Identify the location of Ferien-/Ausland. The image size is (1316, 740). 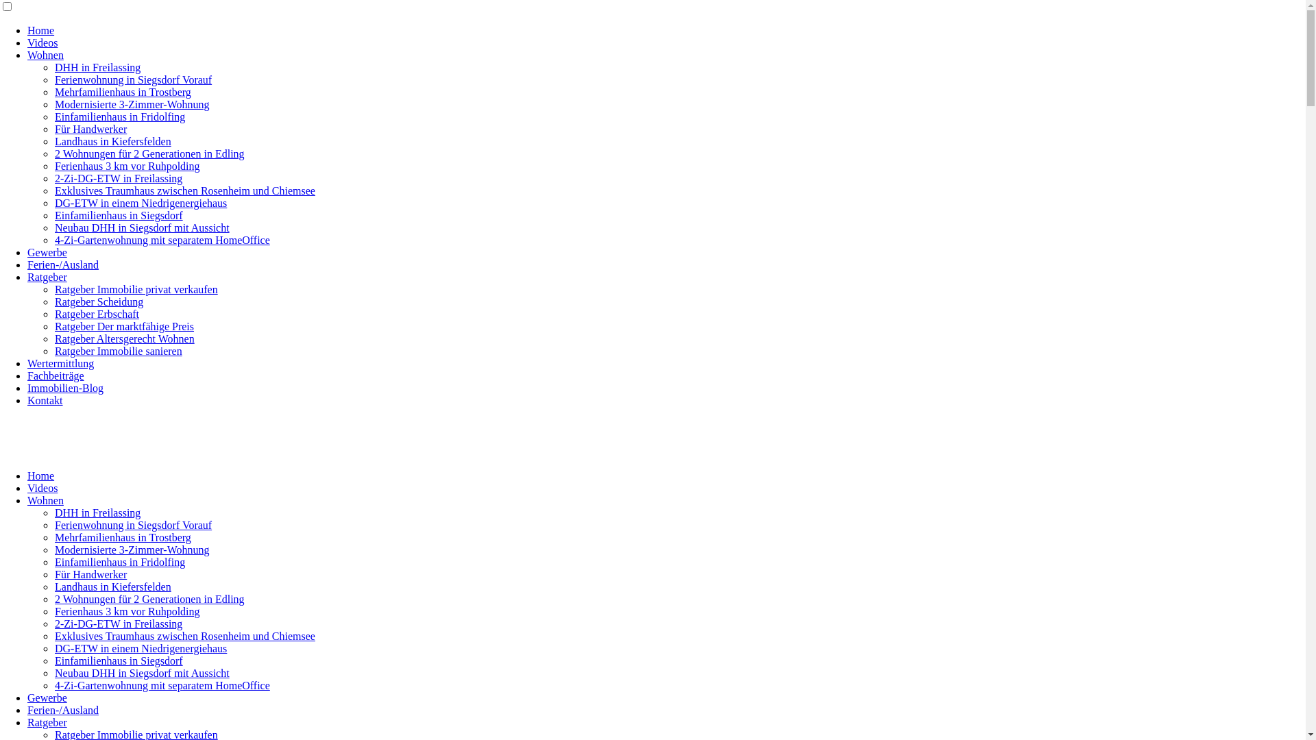
(63, 710).